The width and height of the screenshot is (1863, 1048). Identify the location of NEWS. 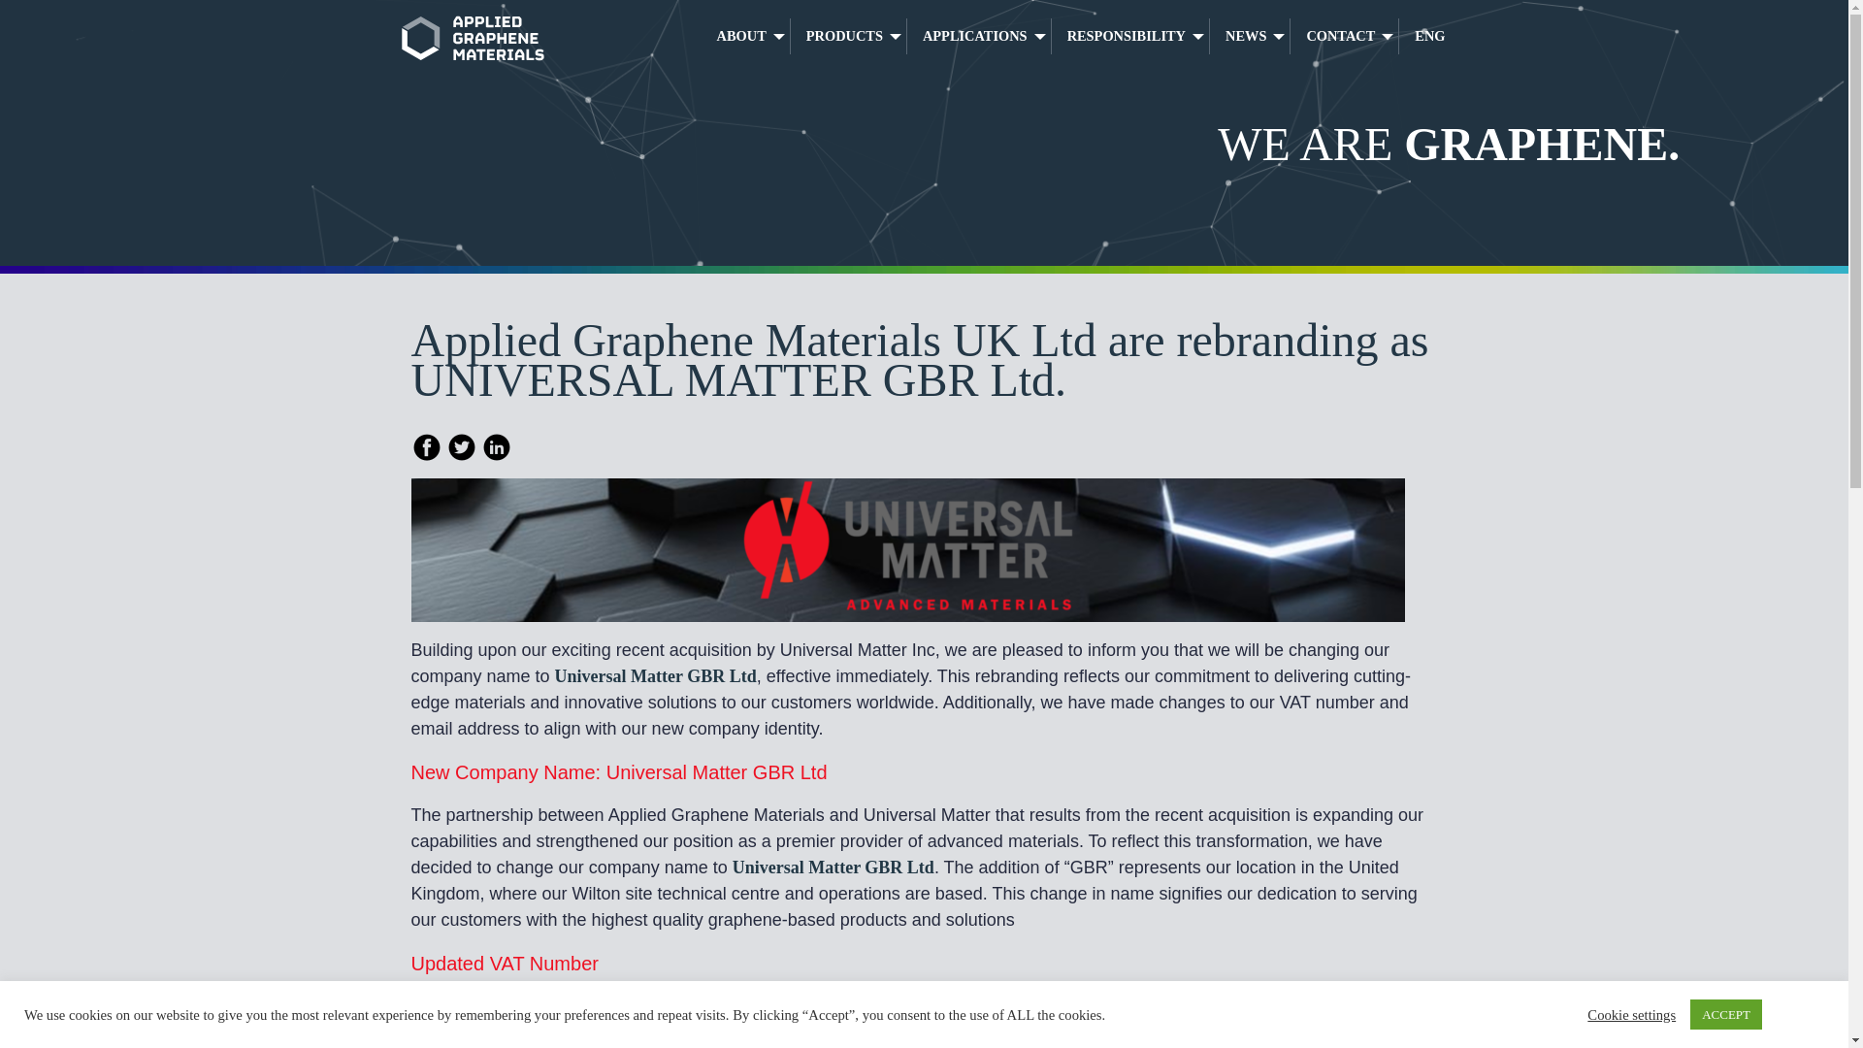
(1249, 37).